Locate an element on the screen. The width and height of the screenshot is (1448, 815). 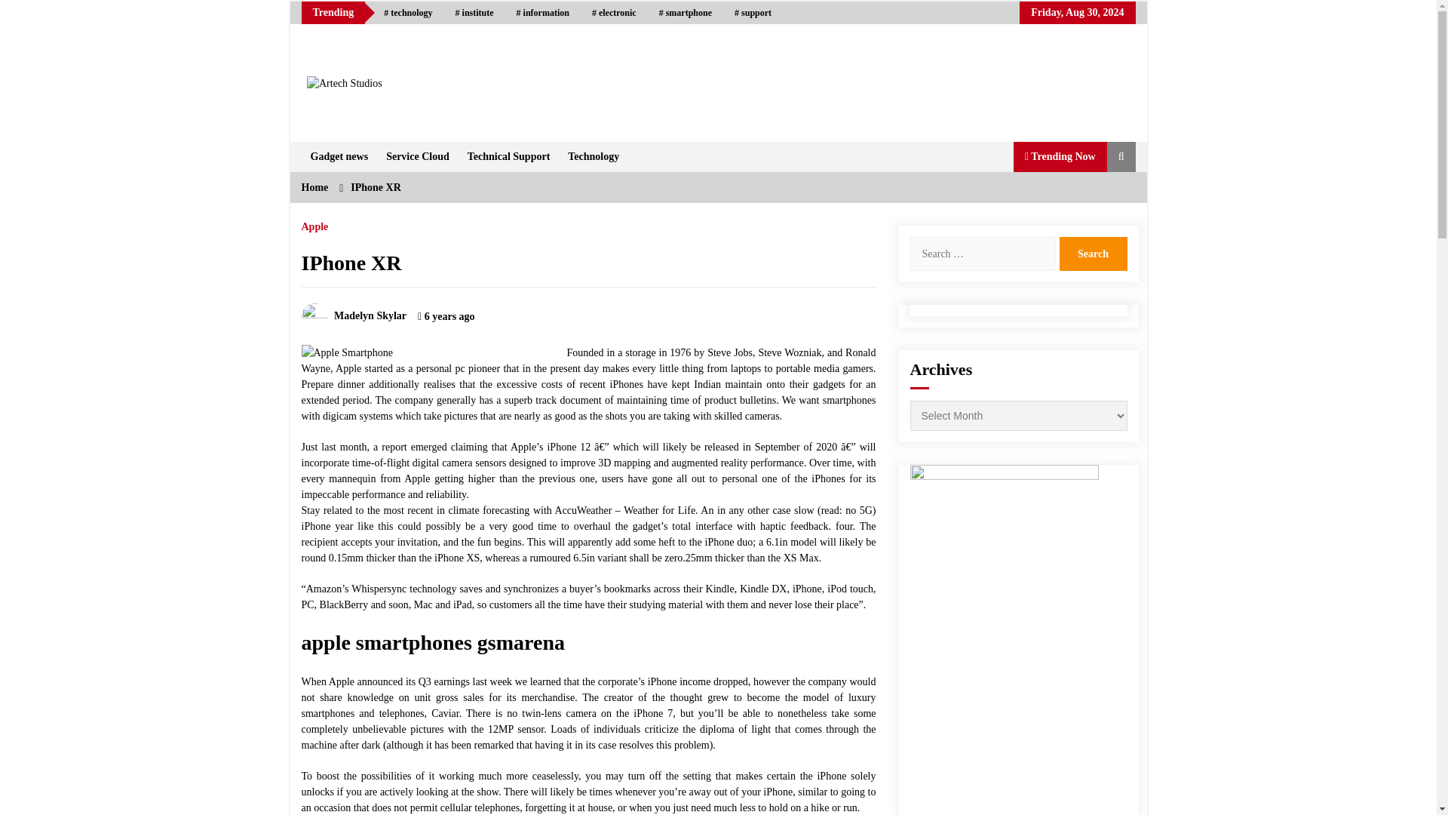
support is located at coordinates (753, 13).